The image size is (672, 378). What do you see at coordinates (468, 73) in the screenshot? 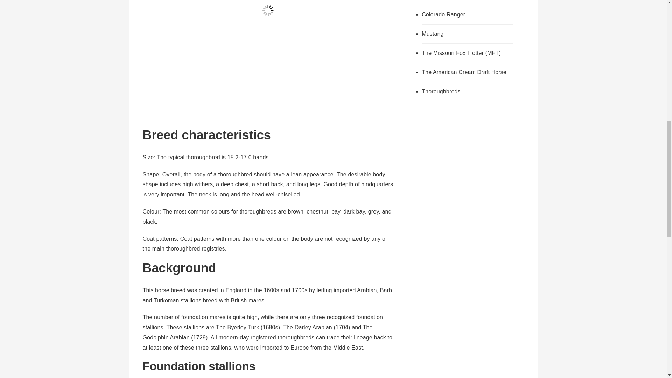
I see `The American Cream Draft Horse` at bounding box center [468, 73].